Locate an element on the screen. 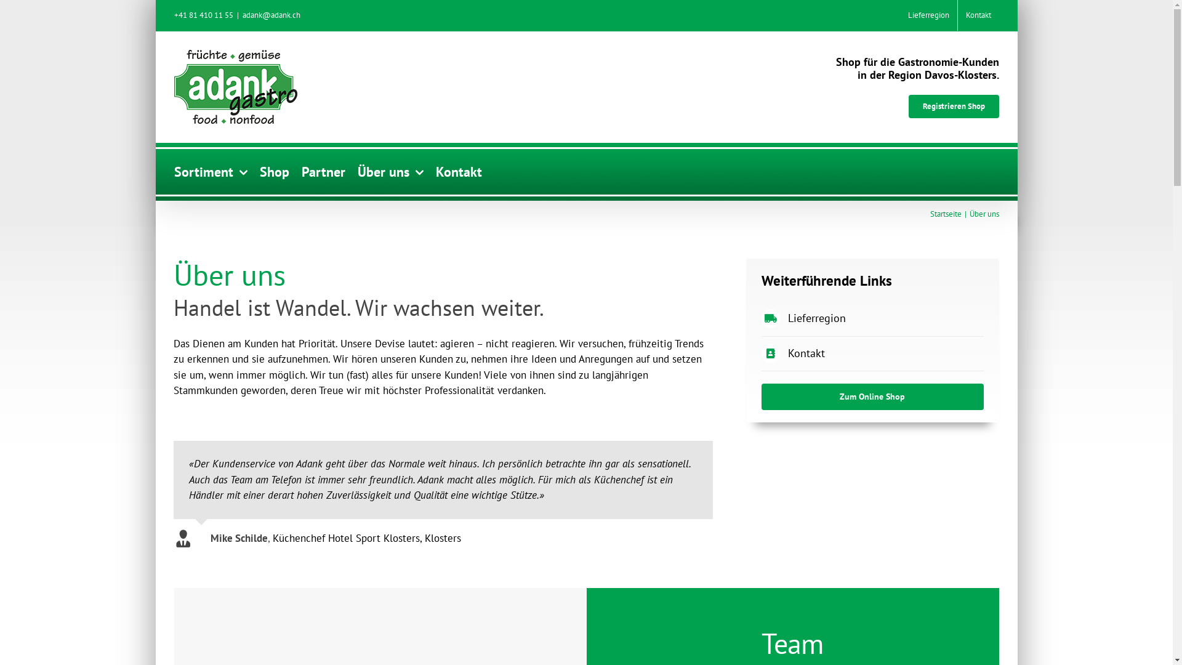 The height and width of the screenshot is (665, 1182). Sortiment is located at coordinates (211, 171).